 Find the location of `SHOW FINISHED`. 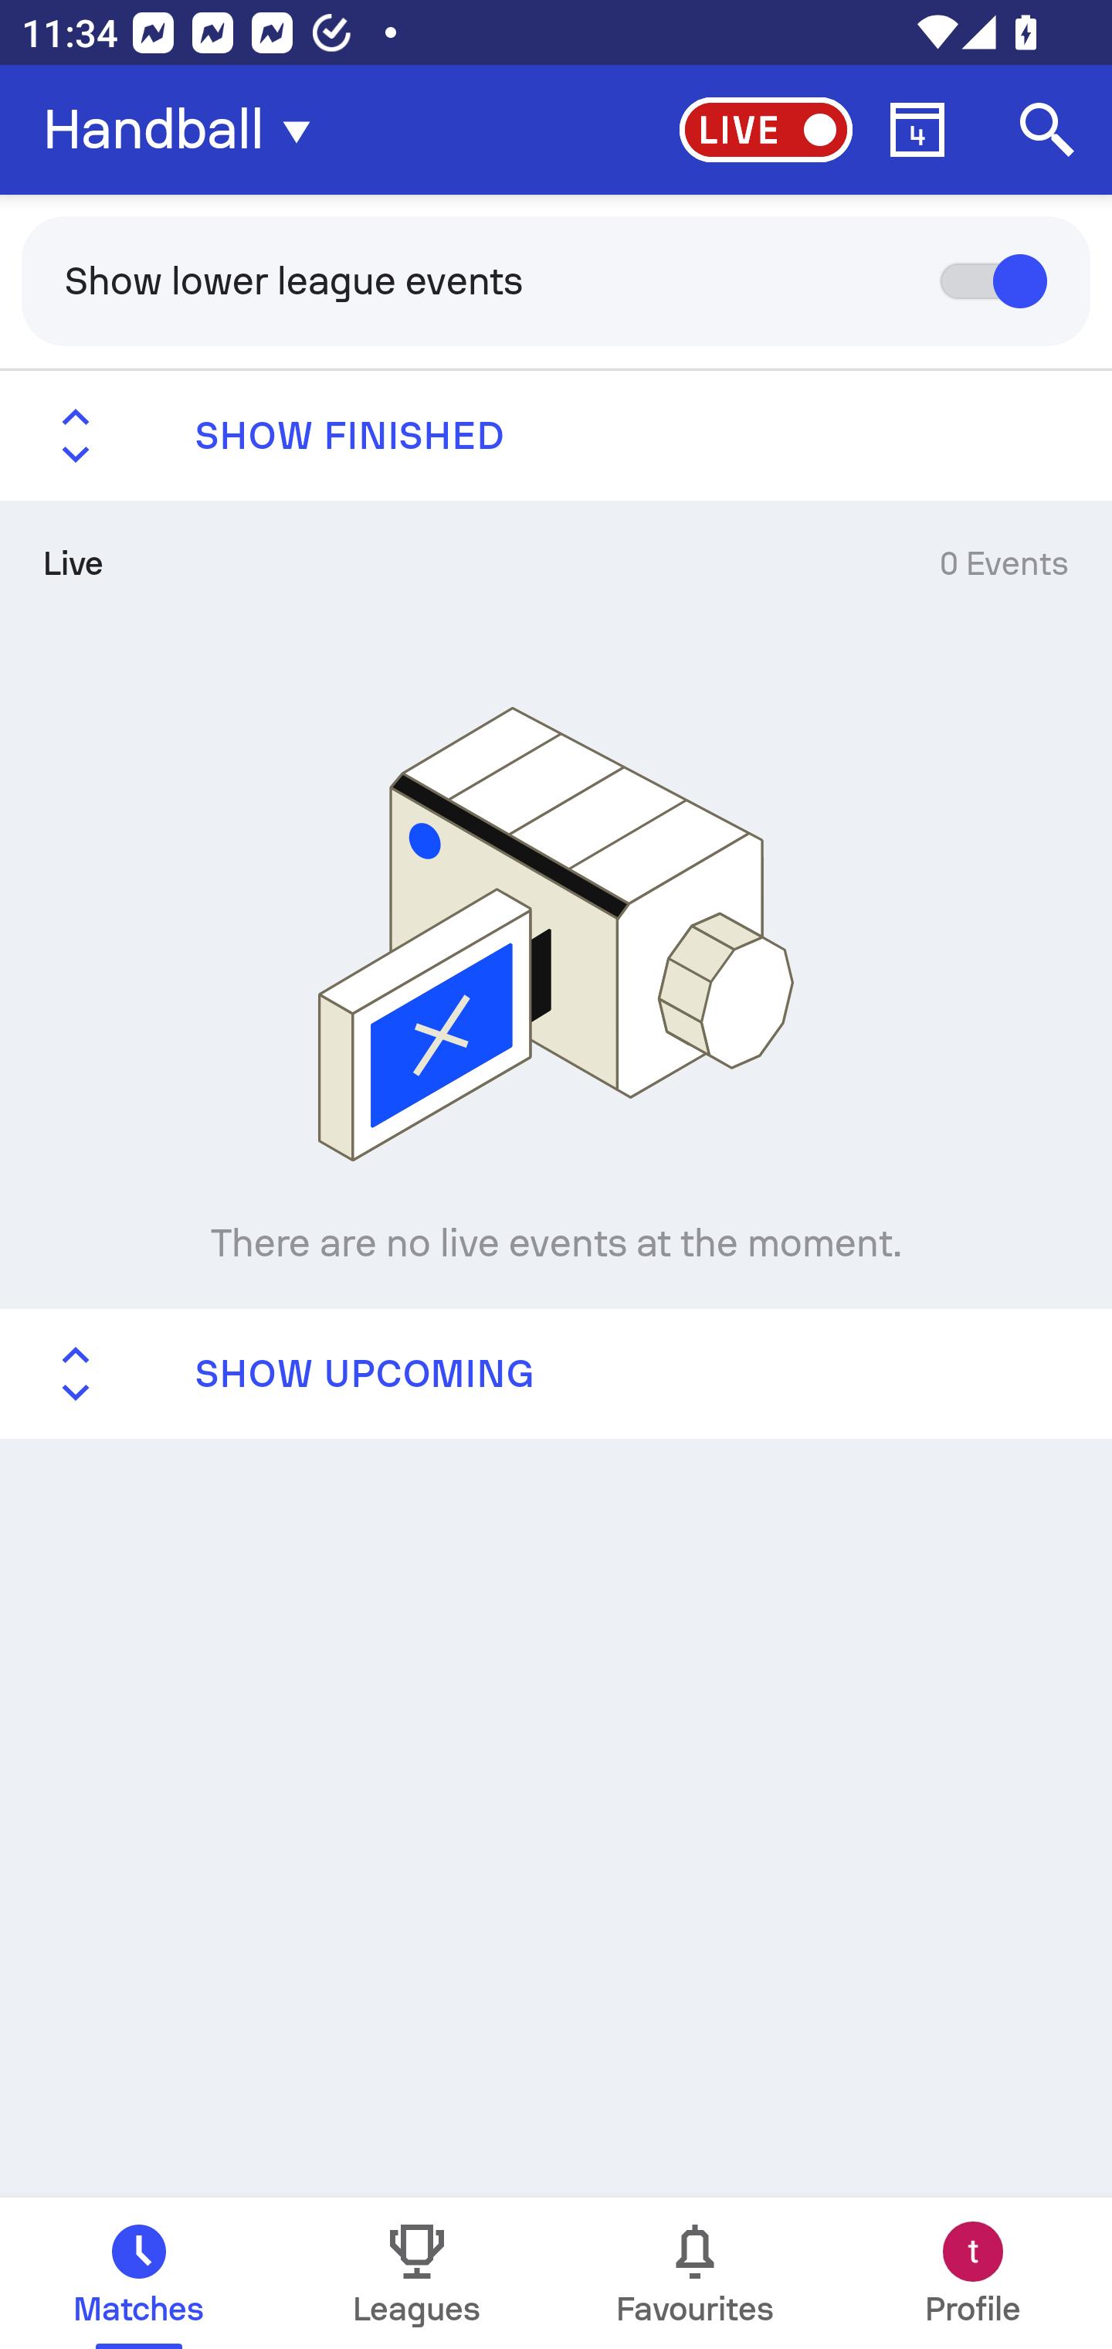

SHOW FINISHED is located at coordinates (556, 436).